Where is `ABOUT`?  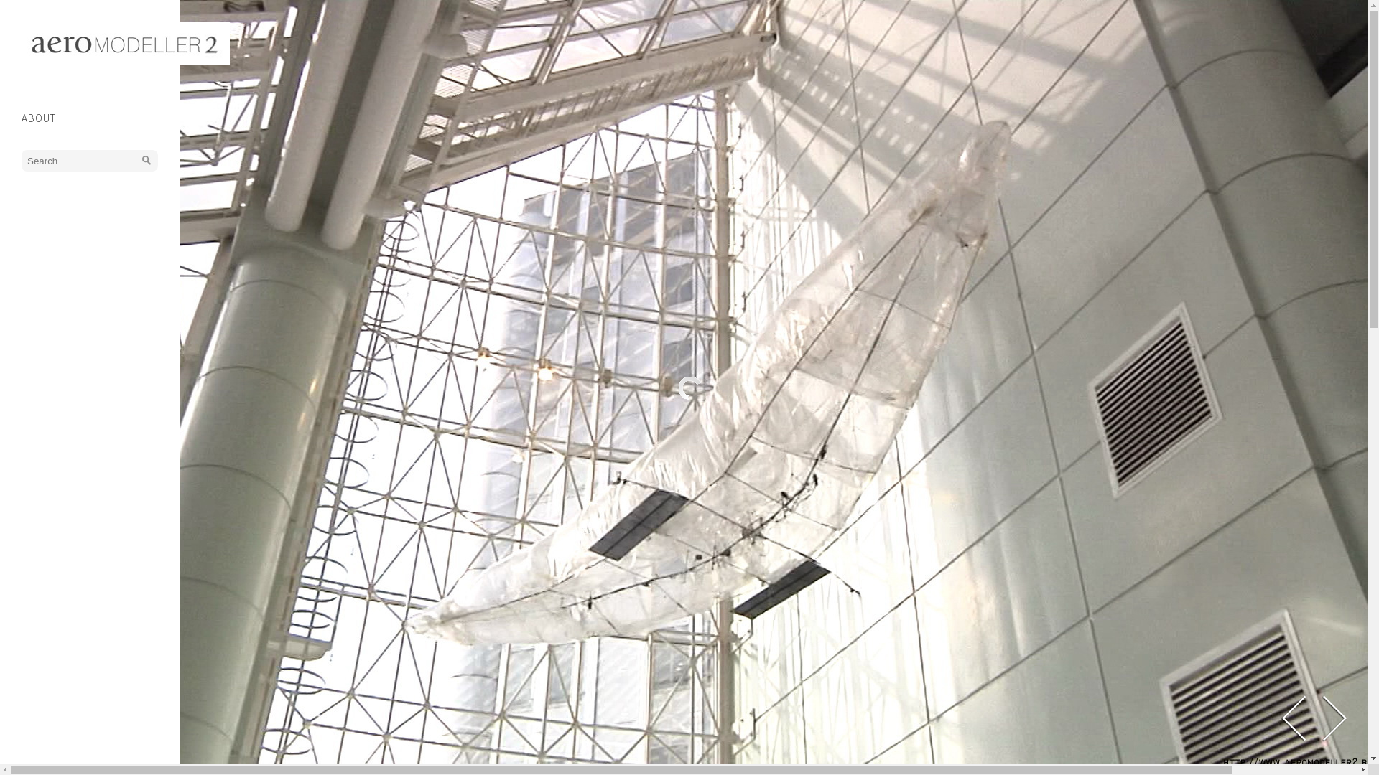
ABOUT is located at coordinates (39, 118).